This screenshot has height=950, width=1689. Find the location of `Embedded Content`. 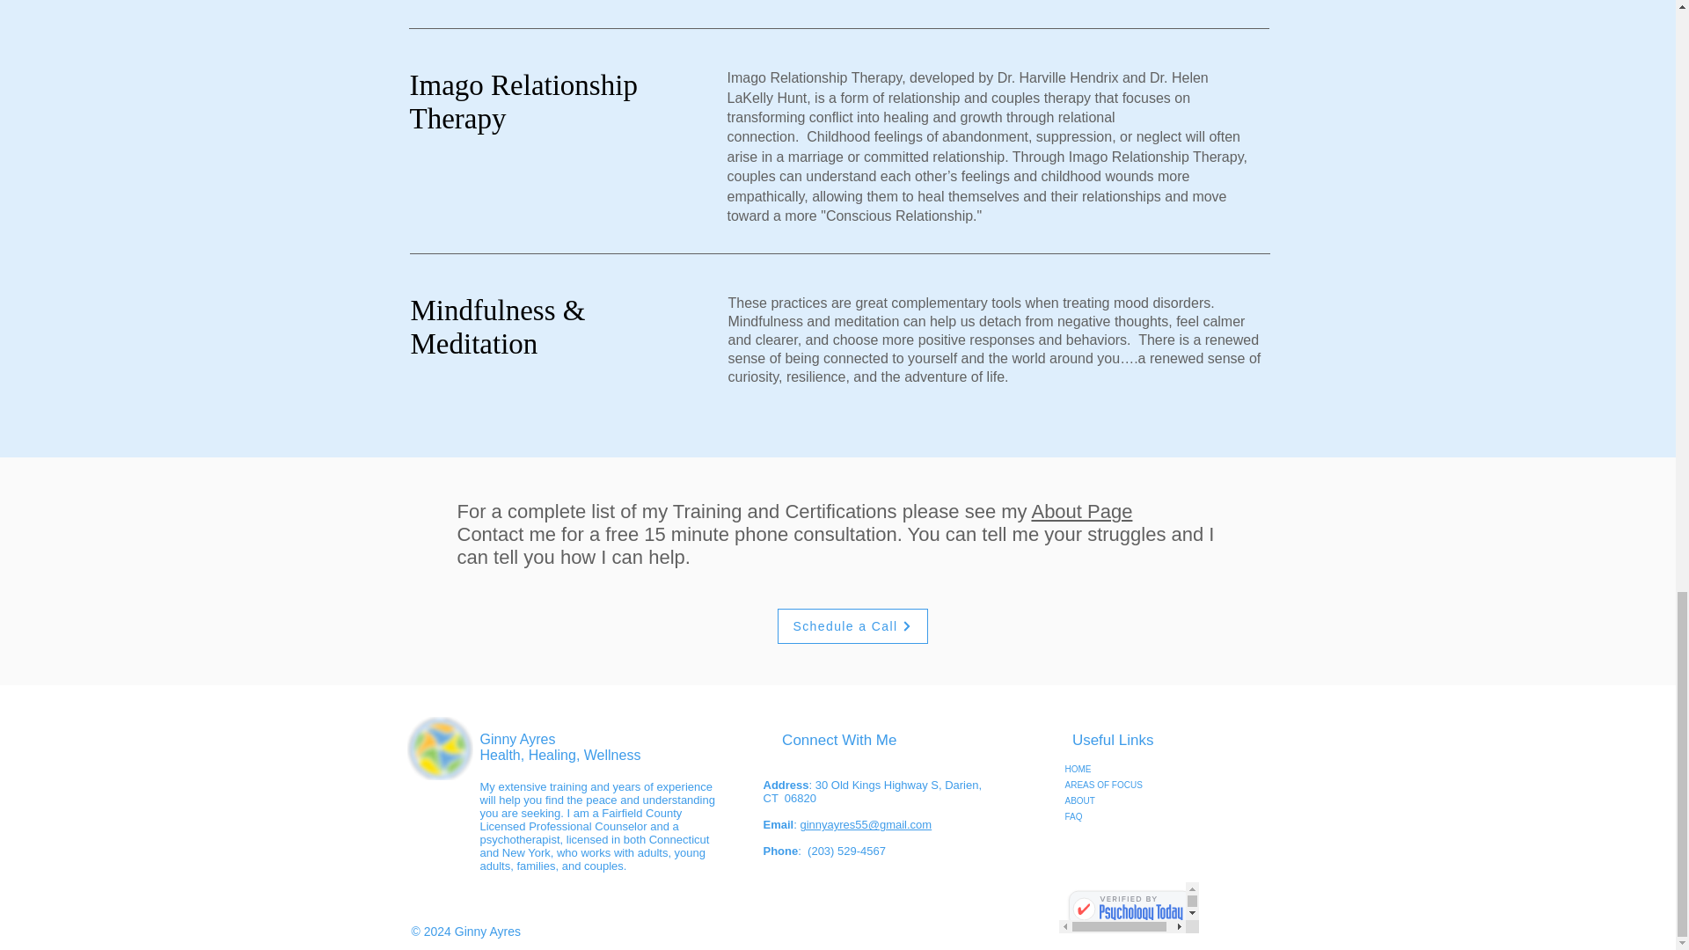

Embedded Content is located at coordinates (1129, 908).